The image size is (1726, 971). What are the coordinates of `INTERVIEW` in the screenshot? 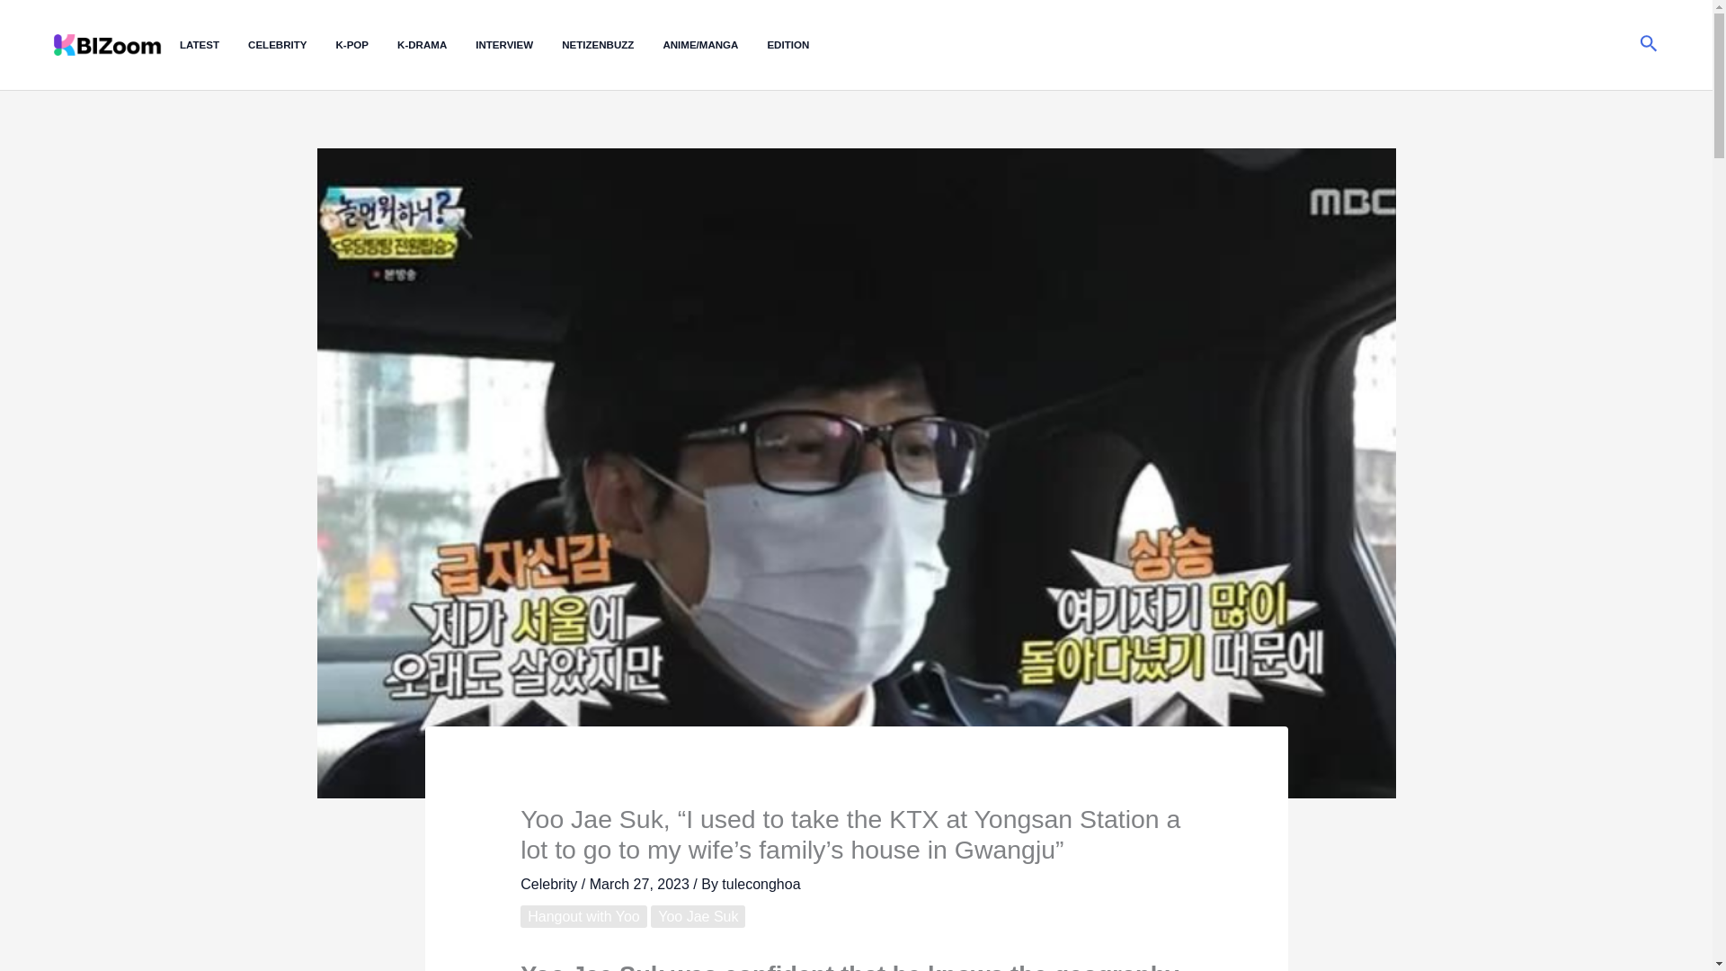 It's located at (519, 45).